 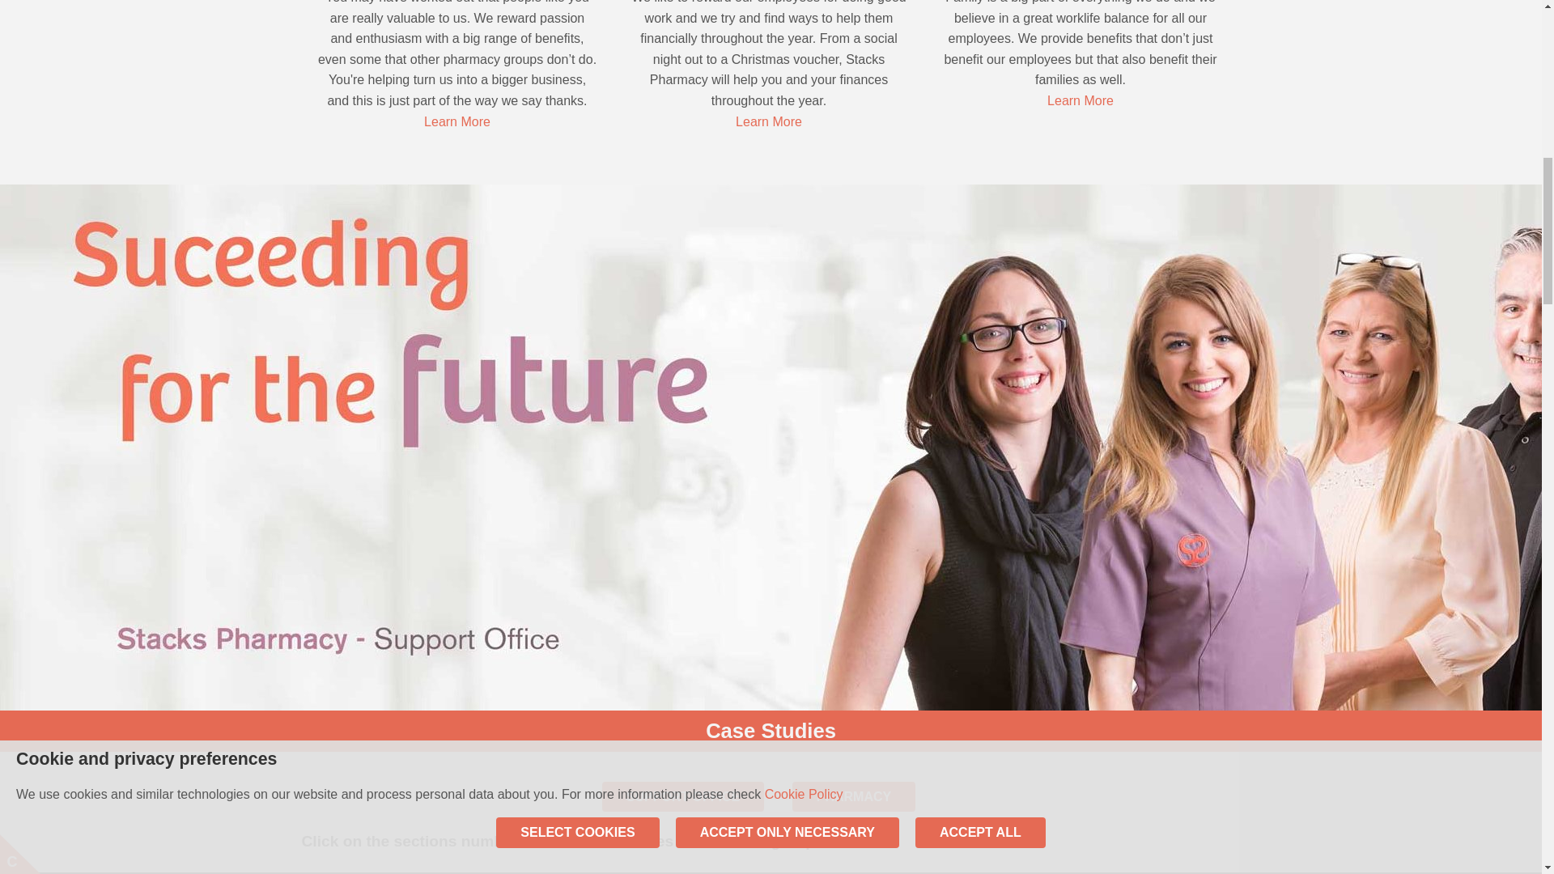 I want to click on Learn More, so click(x=1081, y=100).